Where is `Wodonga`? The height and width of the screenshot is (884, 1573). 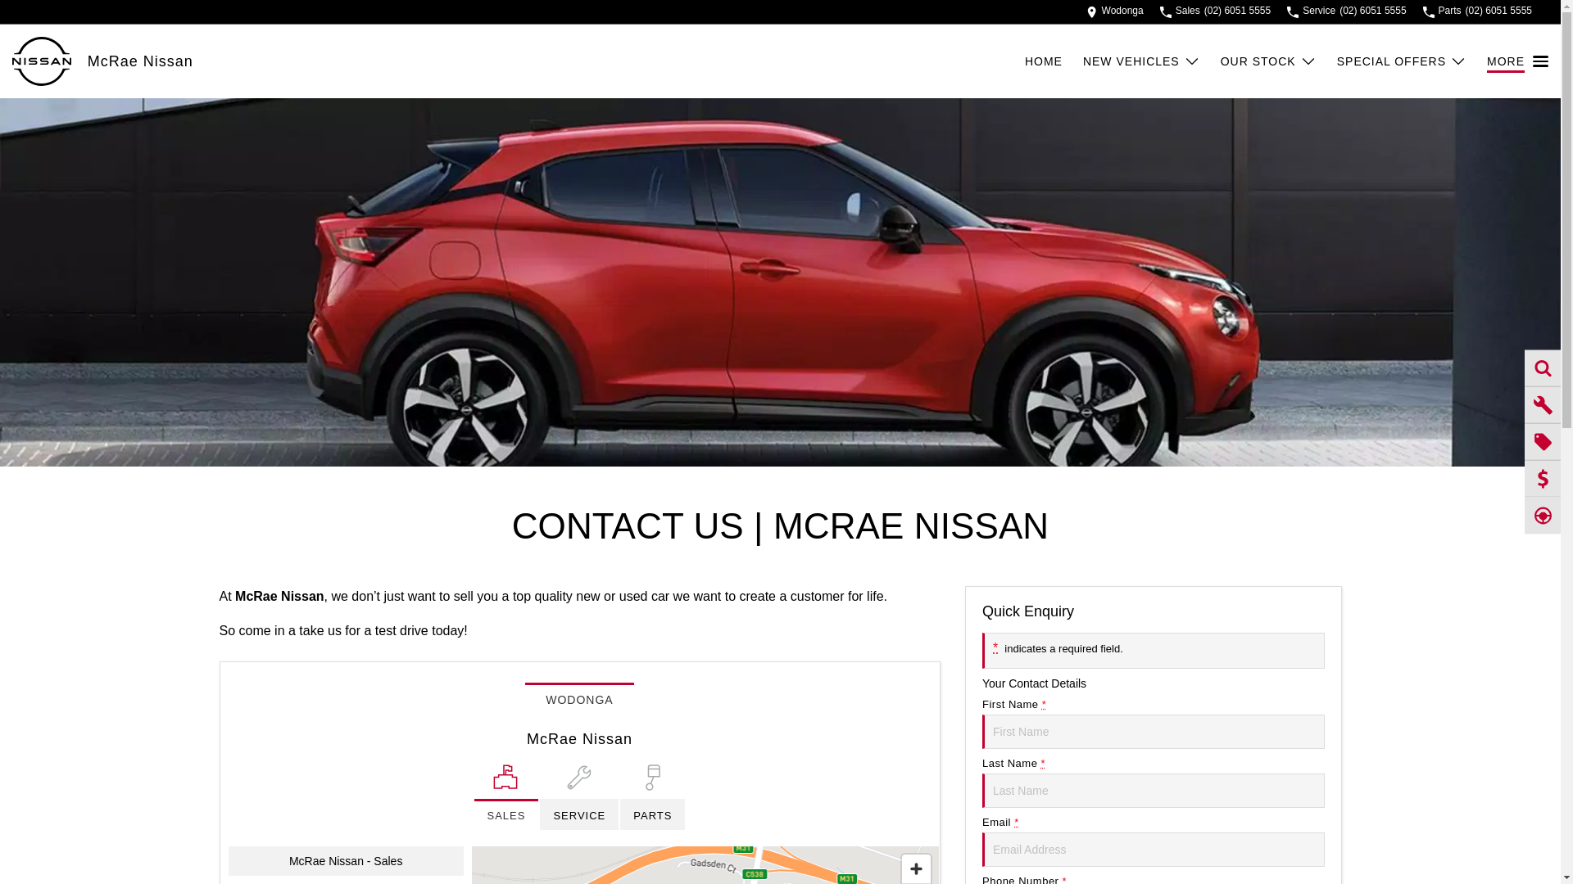 Wodonga is located at coordinates (1115, 11).